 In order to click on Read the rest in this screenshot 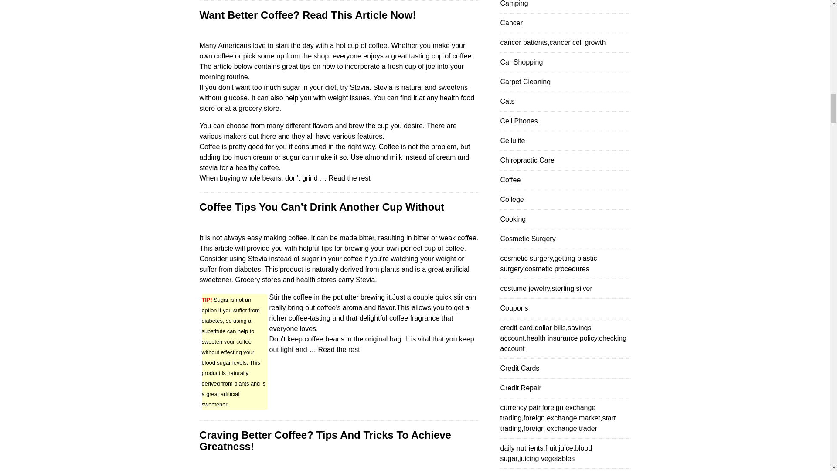, I will do `click(350, 178)`.